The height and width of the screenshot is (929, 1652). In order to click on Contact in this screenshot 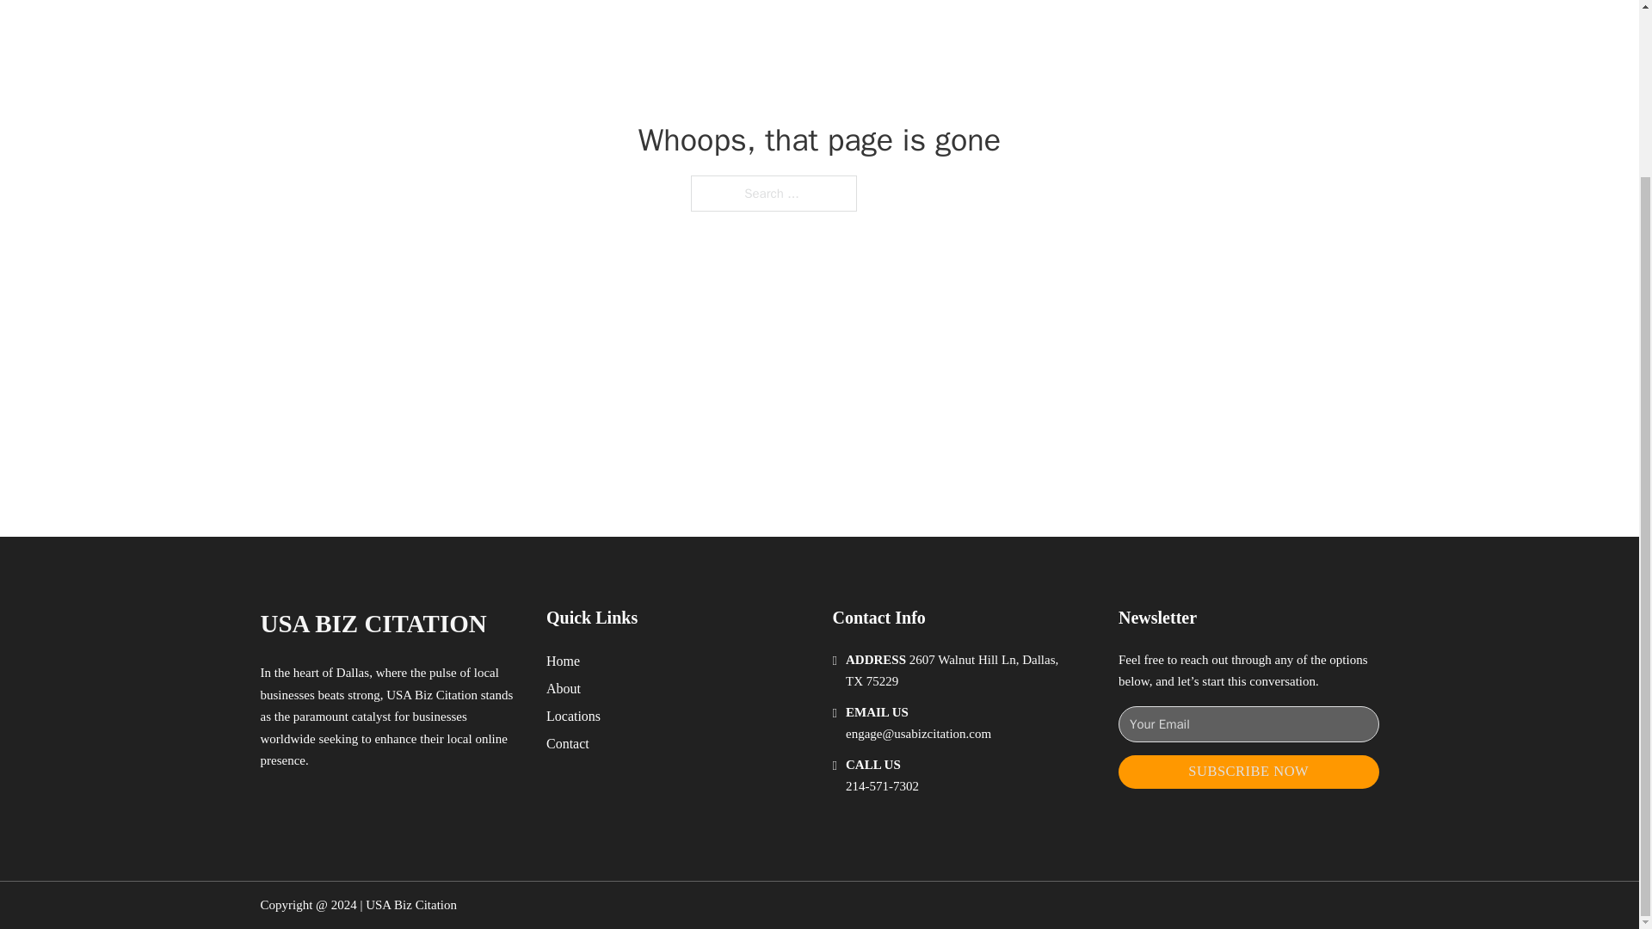, I will do `click(568, 743)`.